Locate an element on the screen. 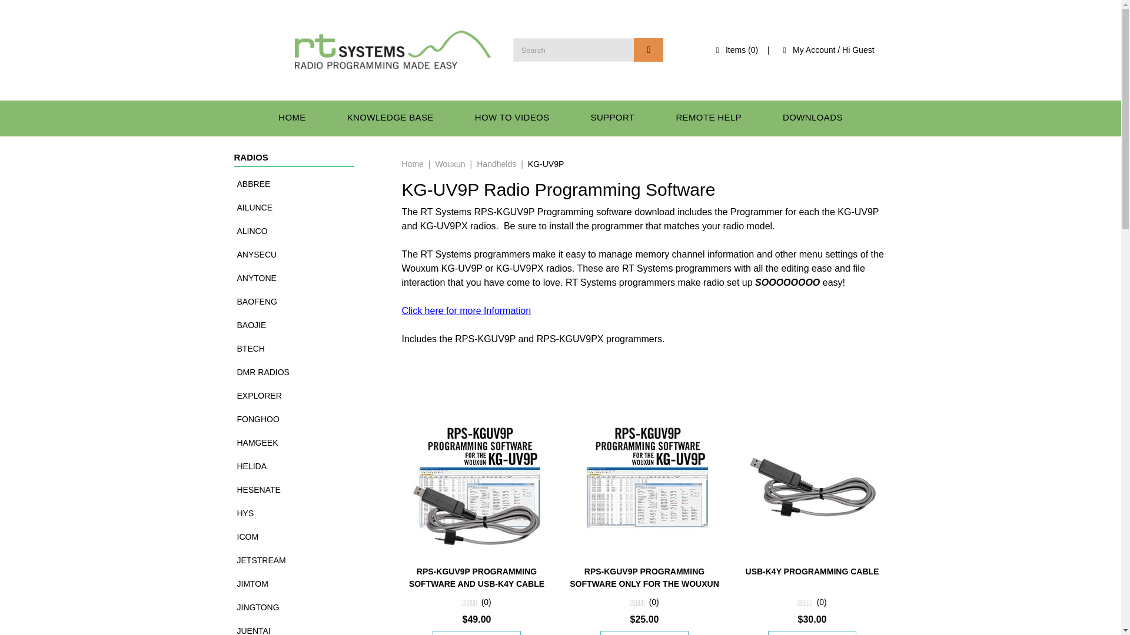  HYS is located at coordinates (308, 513).